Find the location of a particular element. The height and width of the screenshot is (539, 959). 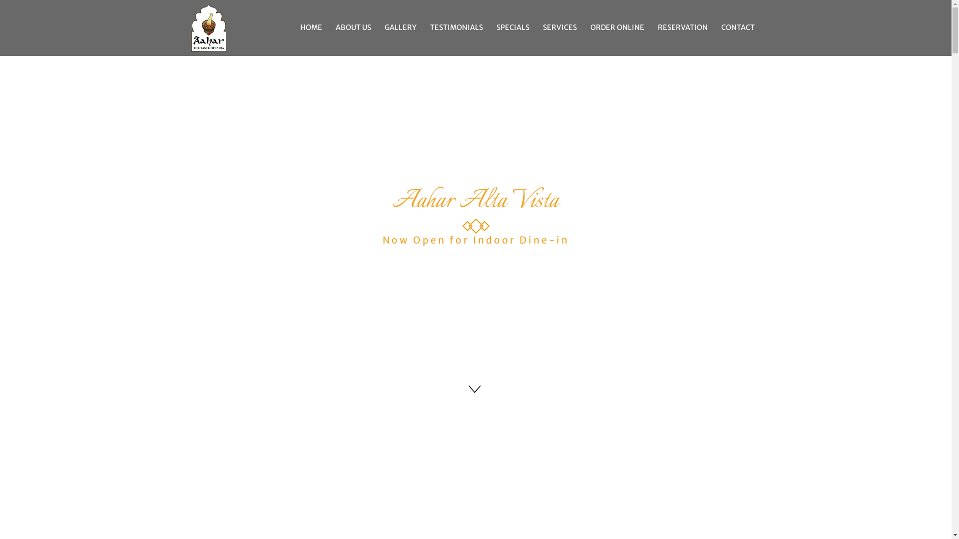

SPECIALS is located at coordinates (513, 28).